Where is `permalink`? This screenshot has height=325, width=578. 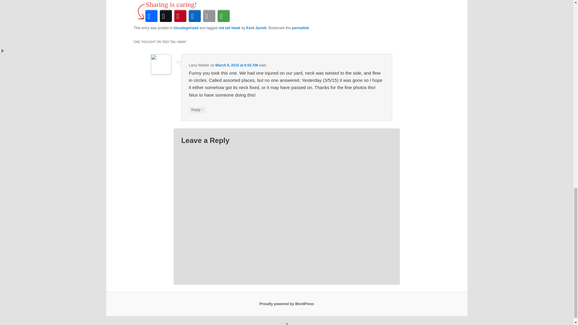 permalink is located at coordinates (300, 28).